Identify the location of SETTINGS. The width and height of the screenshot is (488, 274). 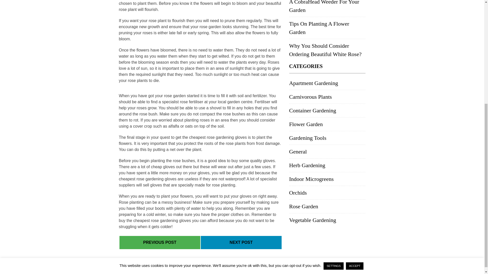
(333, 98).